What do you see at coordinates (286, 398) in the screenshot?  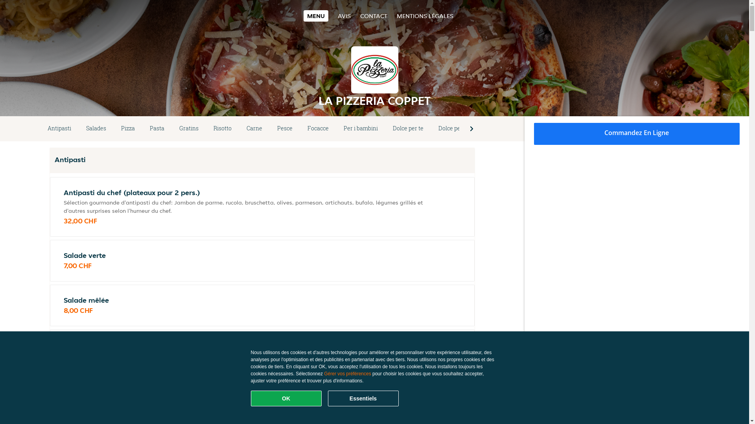 I see `OK` at bounding box center [286, 398].